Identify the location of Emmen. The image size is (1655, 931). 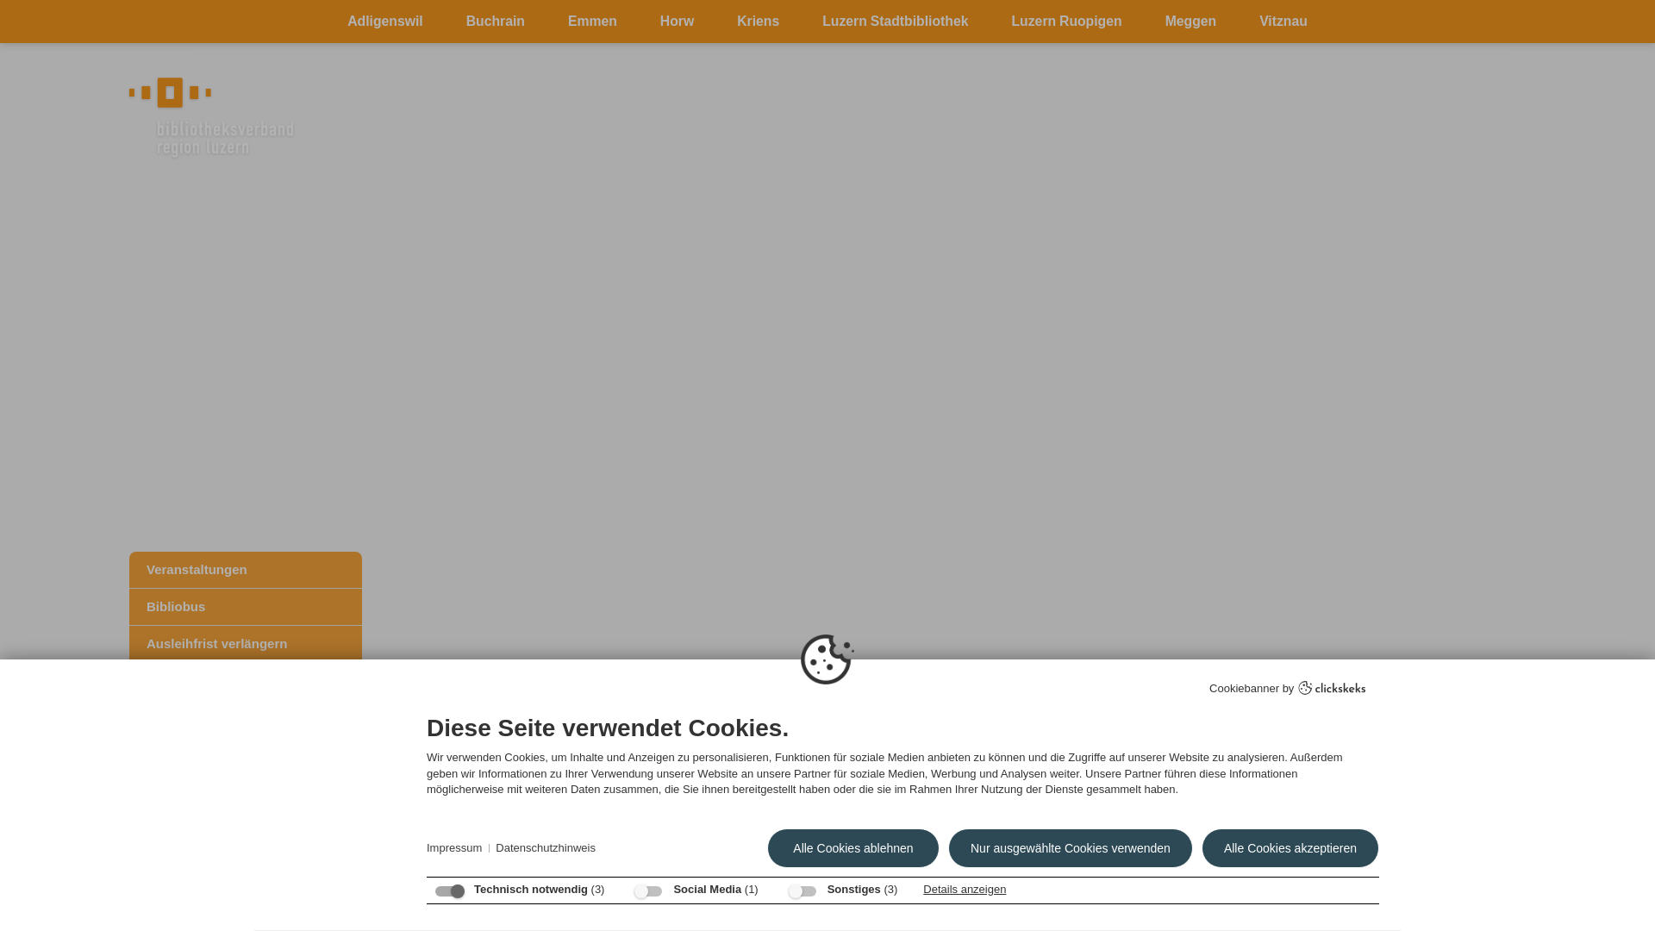
(593, 22).